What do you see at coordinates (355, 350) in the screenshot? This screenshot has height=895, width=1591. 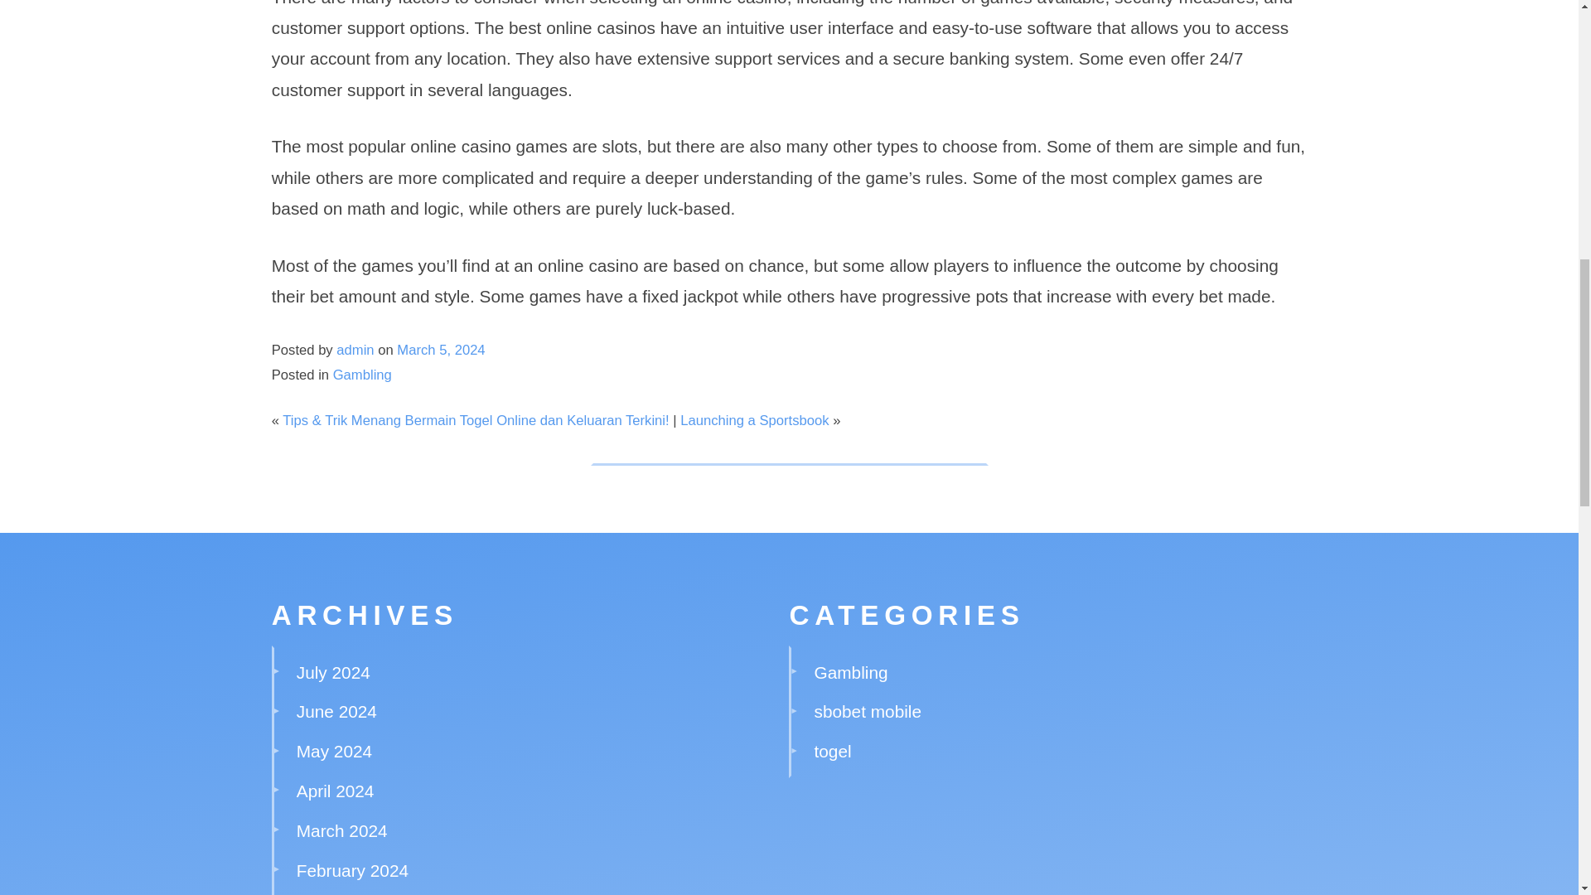 I see `admin` at bounding box center [355, 350].